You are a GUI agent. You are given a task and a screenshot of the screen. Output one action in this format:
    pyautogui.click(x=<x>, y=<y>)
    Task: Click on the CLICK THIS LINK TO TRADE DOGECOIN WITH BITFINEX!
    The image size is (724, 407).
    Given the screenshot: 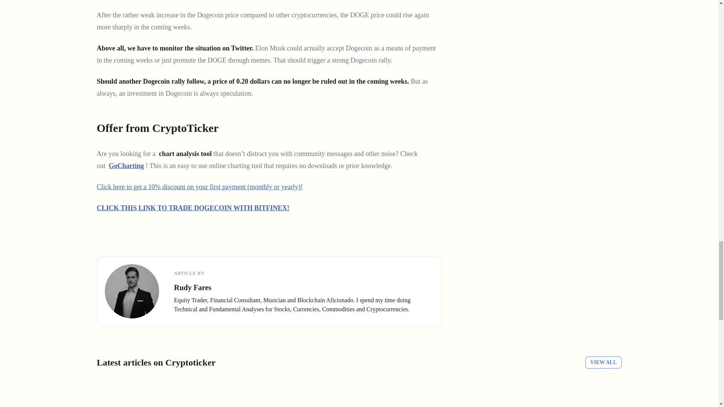 What is the action you would take?
    pyautogui.click(x=192, y=208)
    